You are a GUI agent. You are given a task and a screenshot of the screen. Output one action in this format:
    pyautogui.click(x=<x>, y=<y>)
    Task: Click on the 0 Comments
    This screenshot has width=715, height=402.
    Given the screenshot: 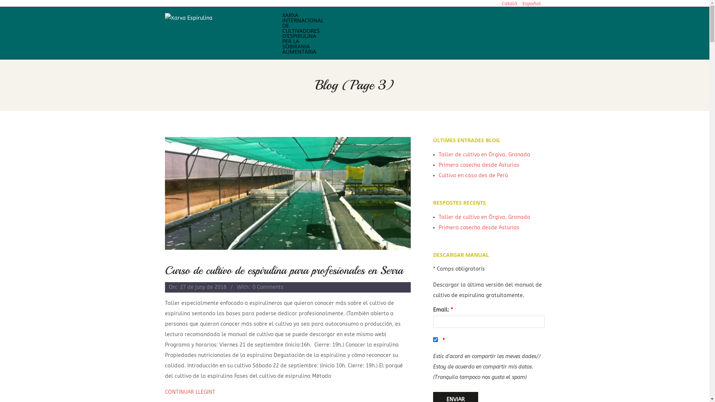 What is the action you would take?
    pyautogui.click(x=268, y=287)
    